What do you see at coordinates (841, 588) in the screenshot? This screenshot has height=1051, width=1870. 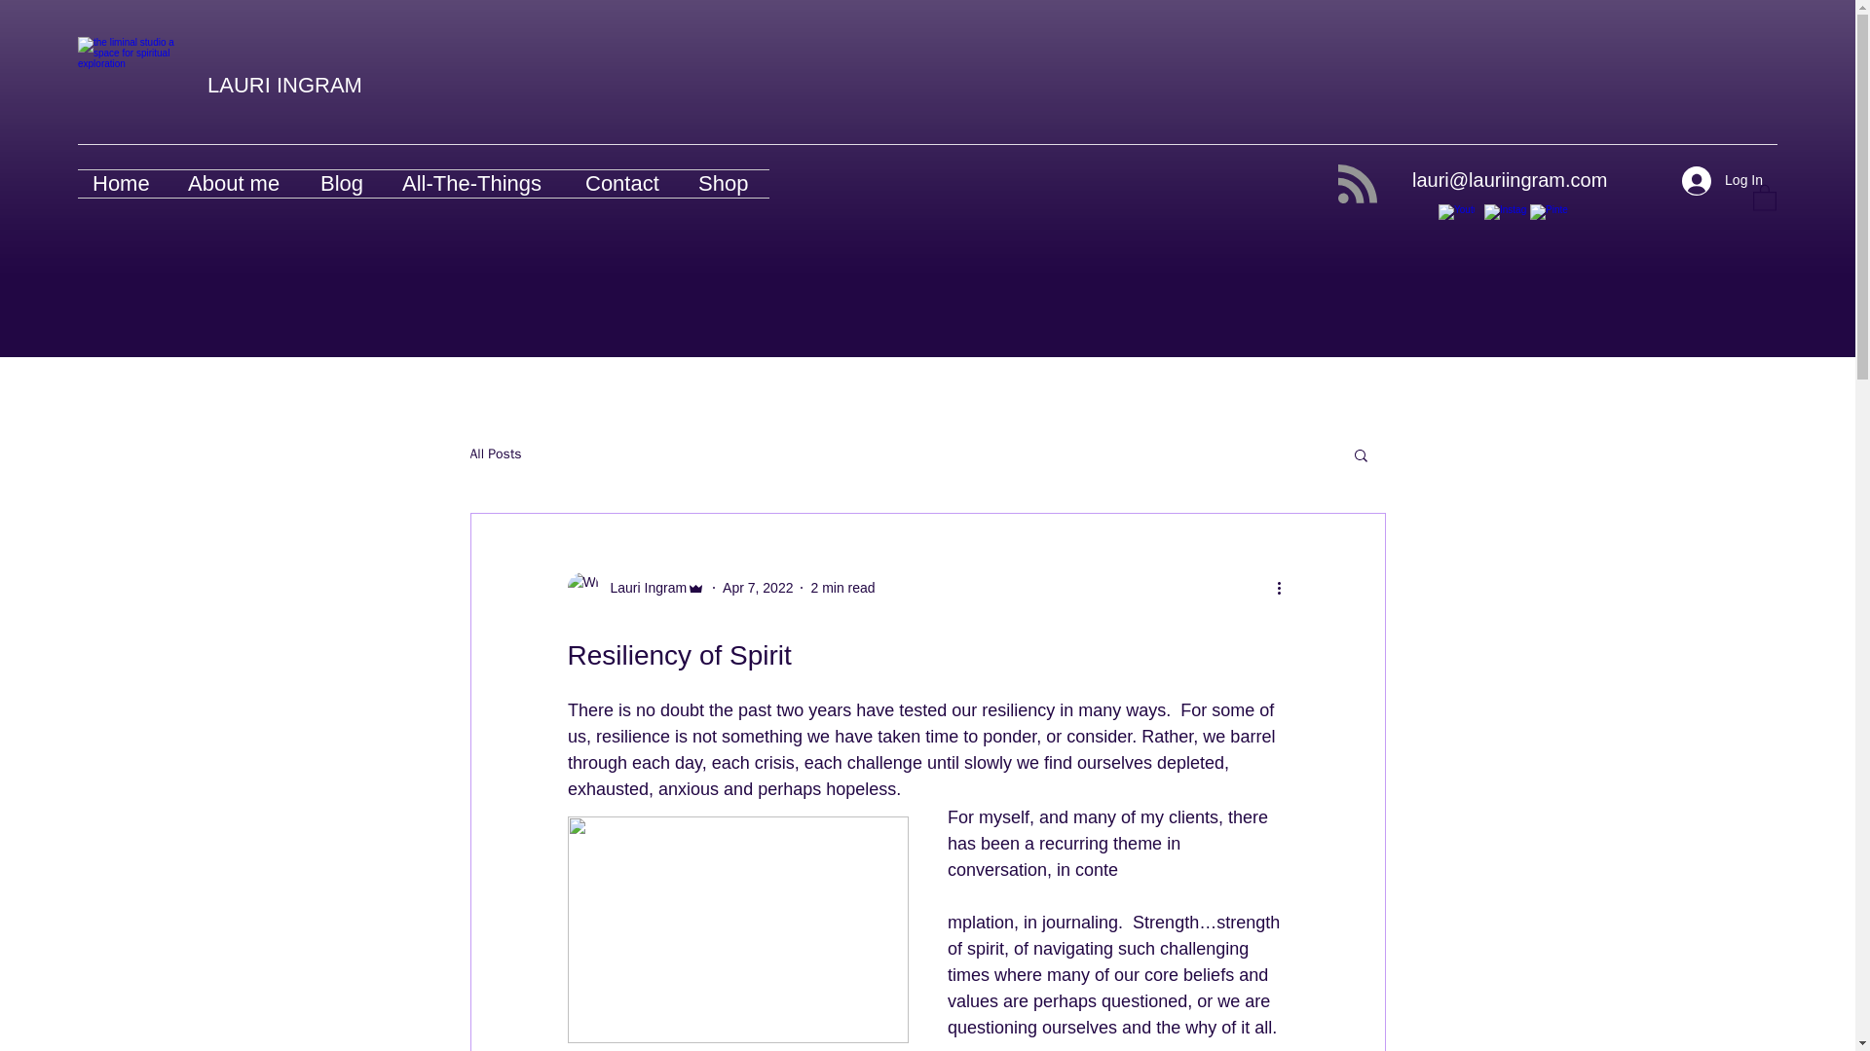 I see `2 min read` at bounding box center [841, 588].